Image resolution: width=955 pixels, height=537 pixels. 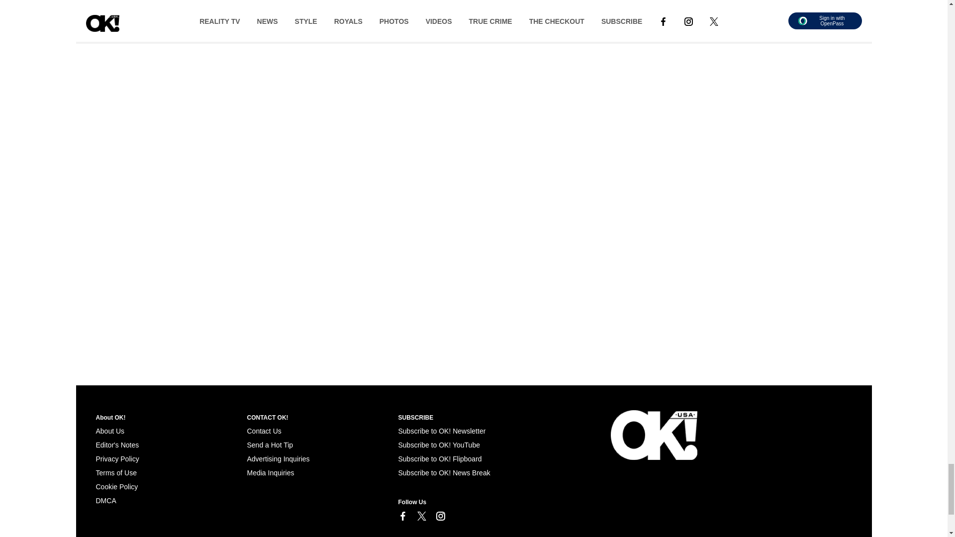 What do you see at coordinates (440, 518) in the screenshot?
I see `Link to Instagram` at bounding box center [440, 518].